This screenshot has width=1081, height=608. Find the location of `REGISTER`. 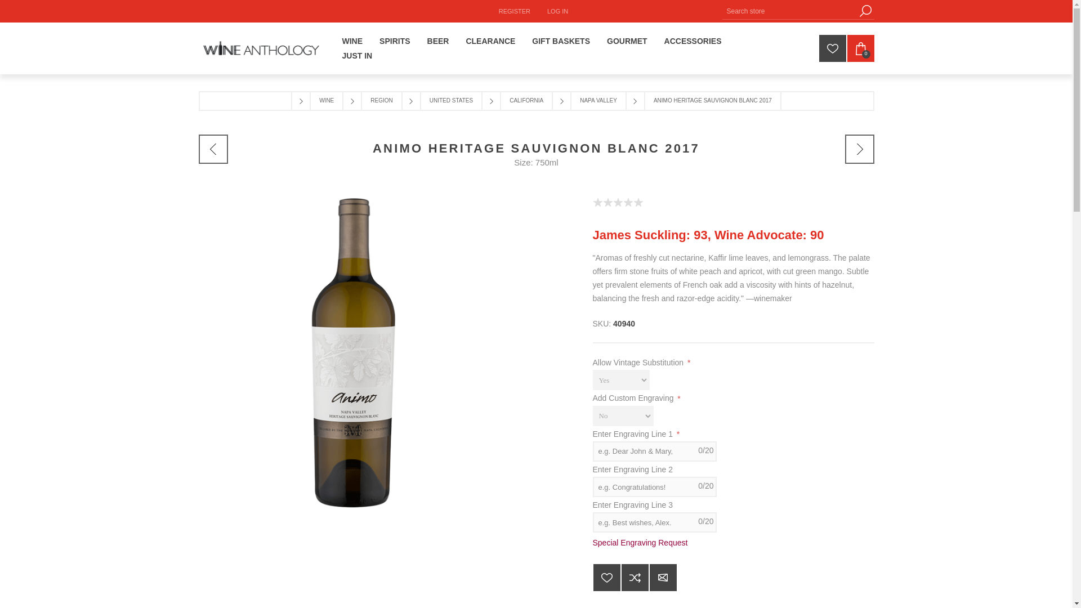

REGISTER is located at coordinates (515, 11).